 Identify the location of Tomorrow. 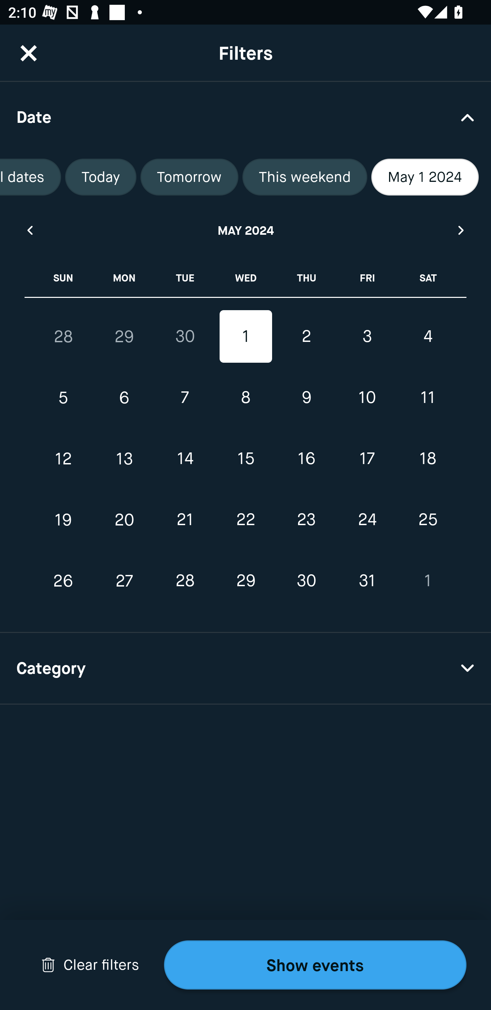
(189, 177).